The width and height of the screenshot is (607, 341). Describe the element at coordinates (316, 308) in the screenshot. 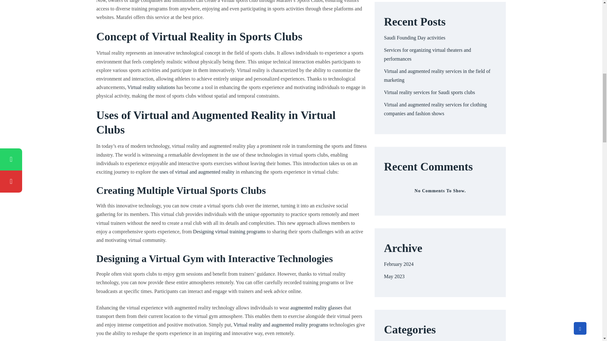

I see `augmented reality glasses` at that location.